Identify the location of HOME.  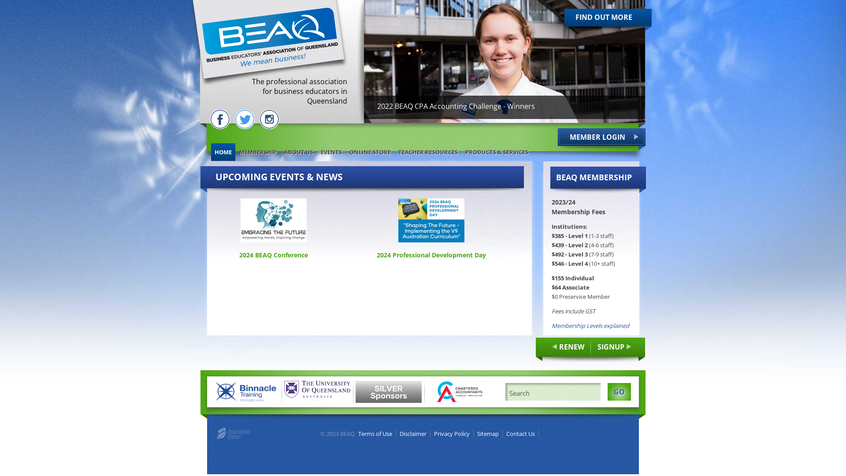
(223, 152).